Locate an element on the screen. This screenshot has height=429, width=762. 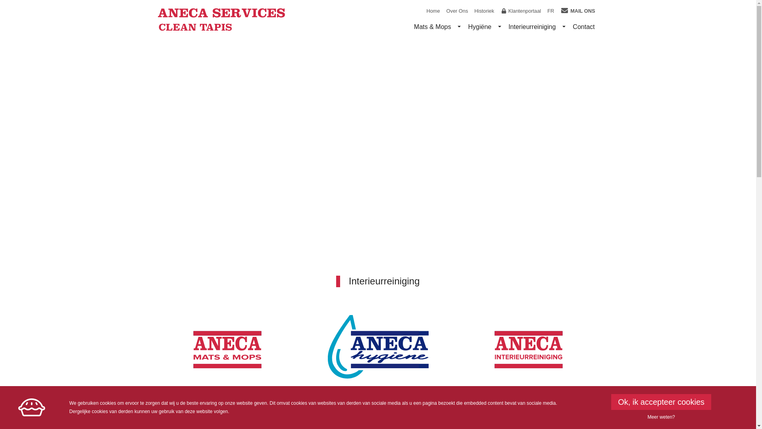
Contact is located at coordinates (583, 27).